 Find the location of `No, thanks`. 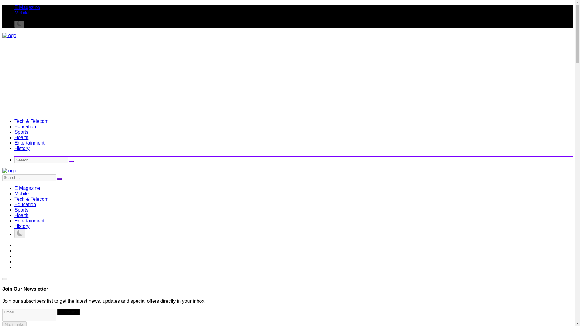

No, thanks is located at coordinates (14, 324).